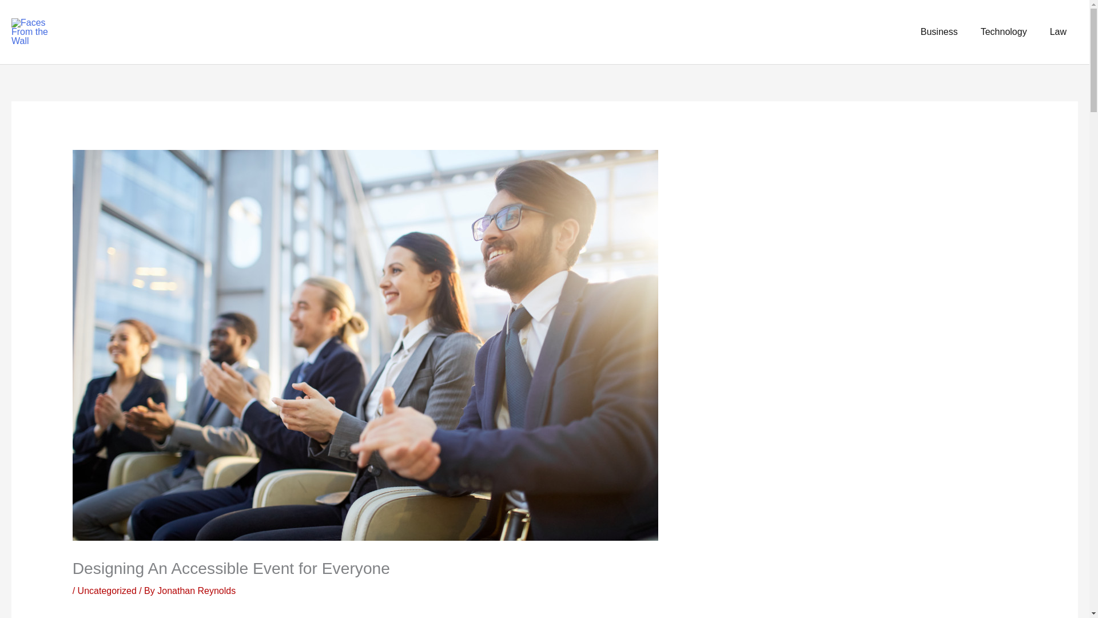  What do you see at coordinates (939, 31) in the screenshot?
I see `Business` at bounding box center [939, 31].